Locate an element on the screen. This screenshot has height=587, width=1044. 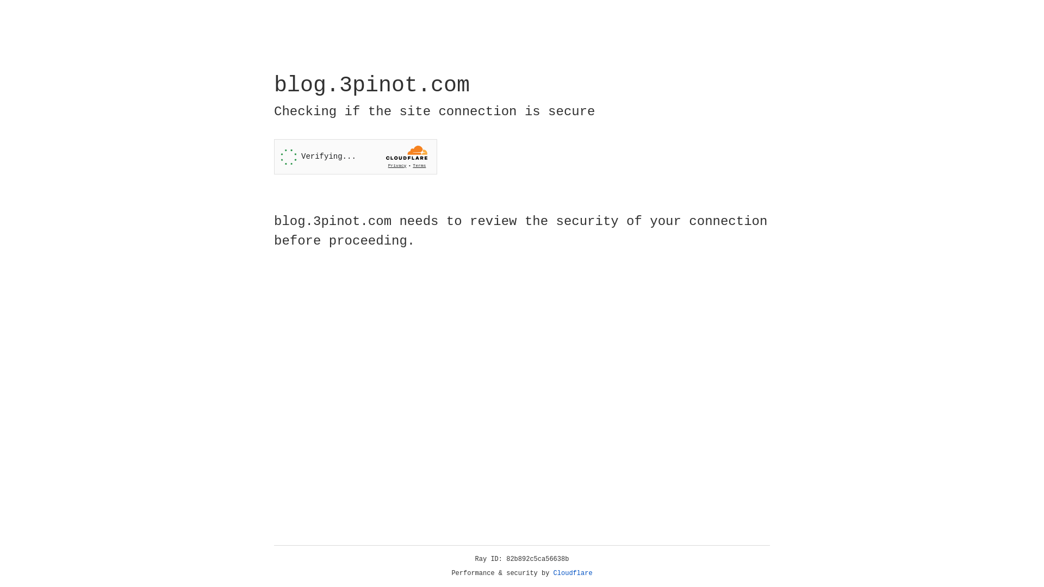
Widget containing a Cloudflare security challenge is located at coordinates (356, 157).